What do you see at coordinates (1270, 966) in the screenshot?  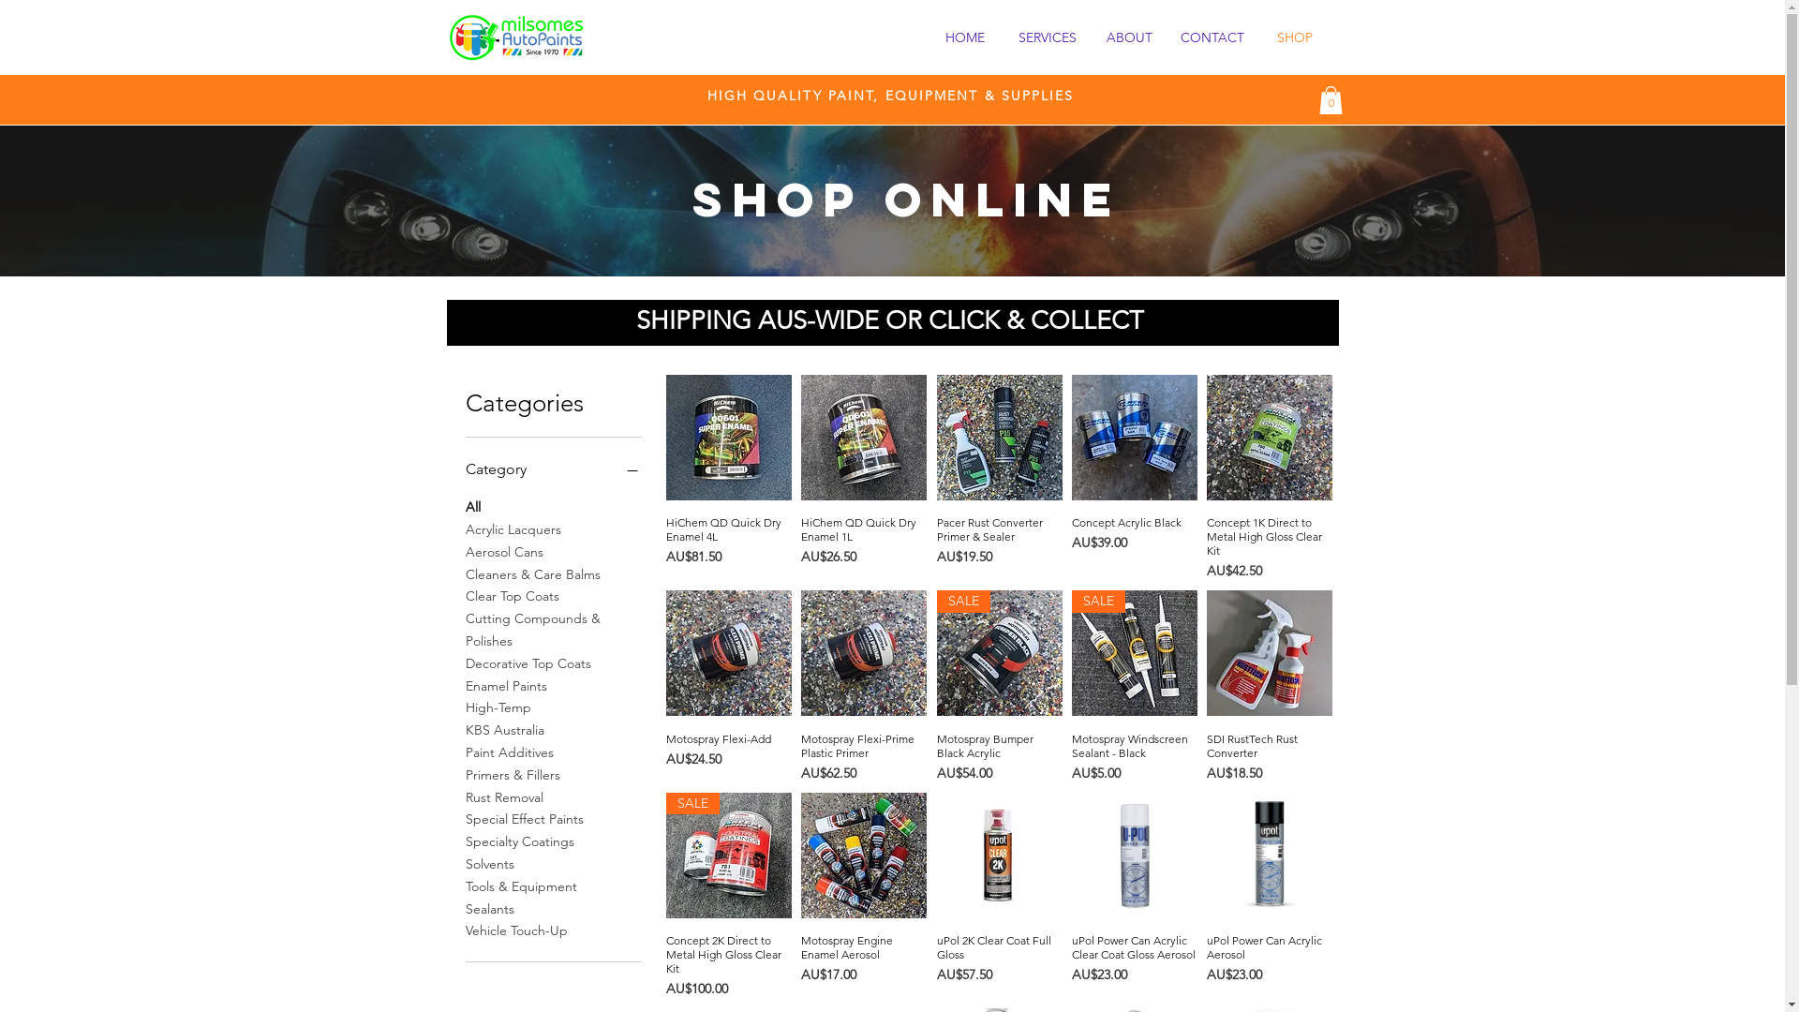 I see `uPol Power Can Acrylic Aerosol
Price
AU$23.00` at bounding box center [1270, 966].